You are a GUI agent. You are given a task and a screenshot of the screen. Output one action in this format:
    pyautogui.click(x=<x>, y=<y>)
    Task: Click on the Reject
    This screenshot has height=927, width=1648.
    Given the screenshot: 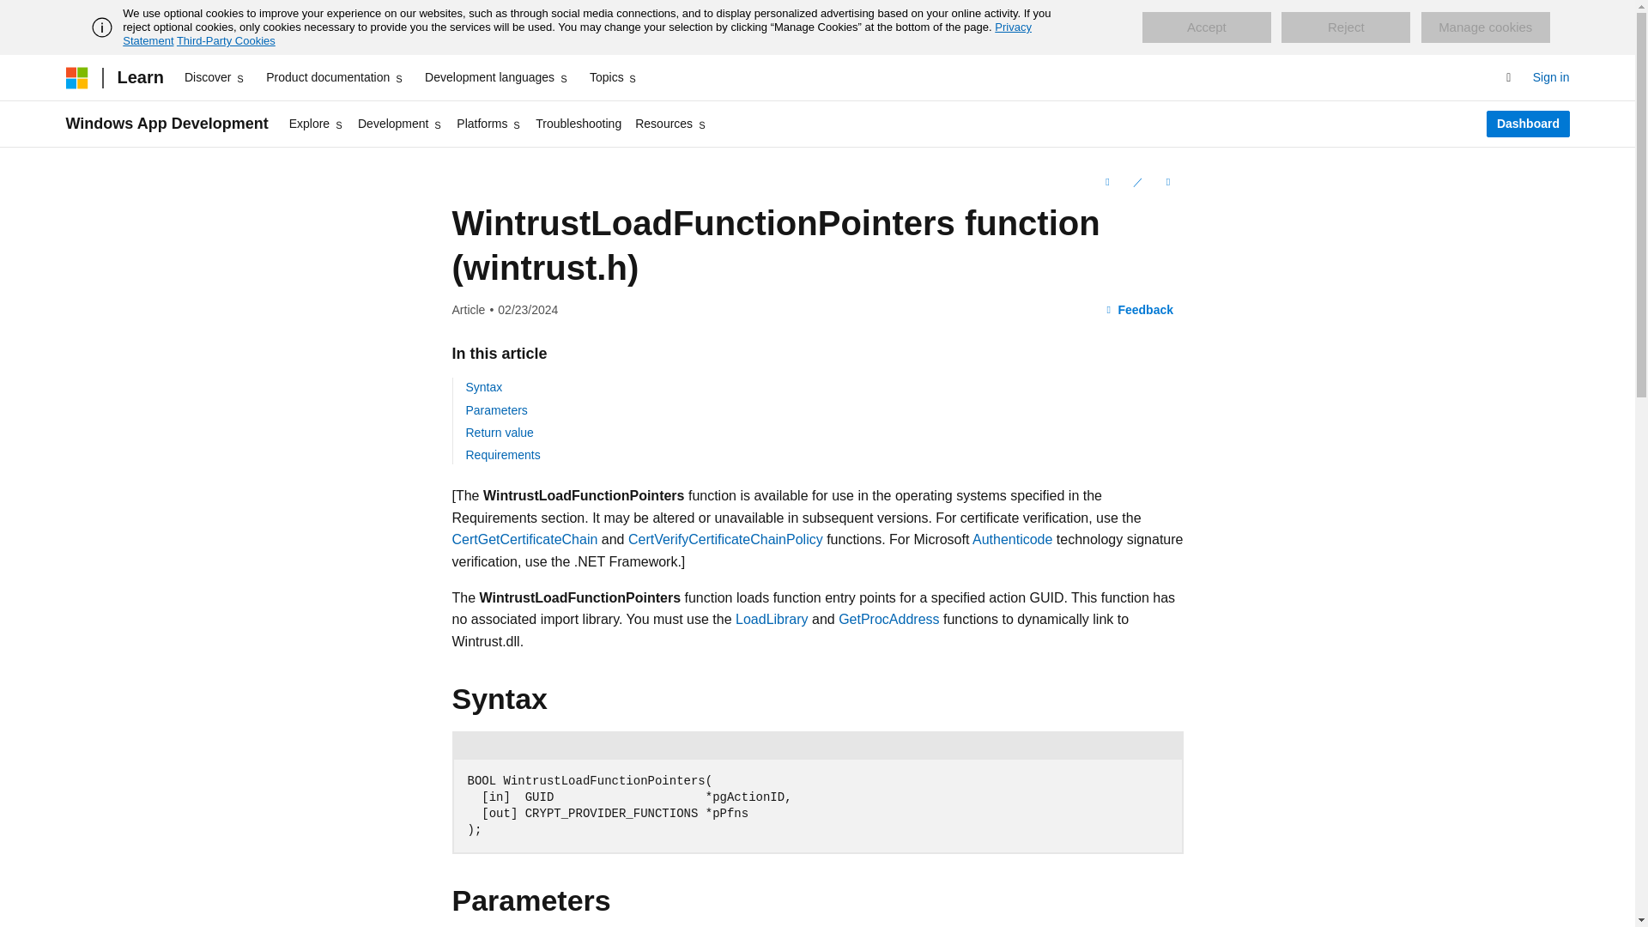 What is the action you would take?
    pyautogui.click(x=1346, y=27)
    